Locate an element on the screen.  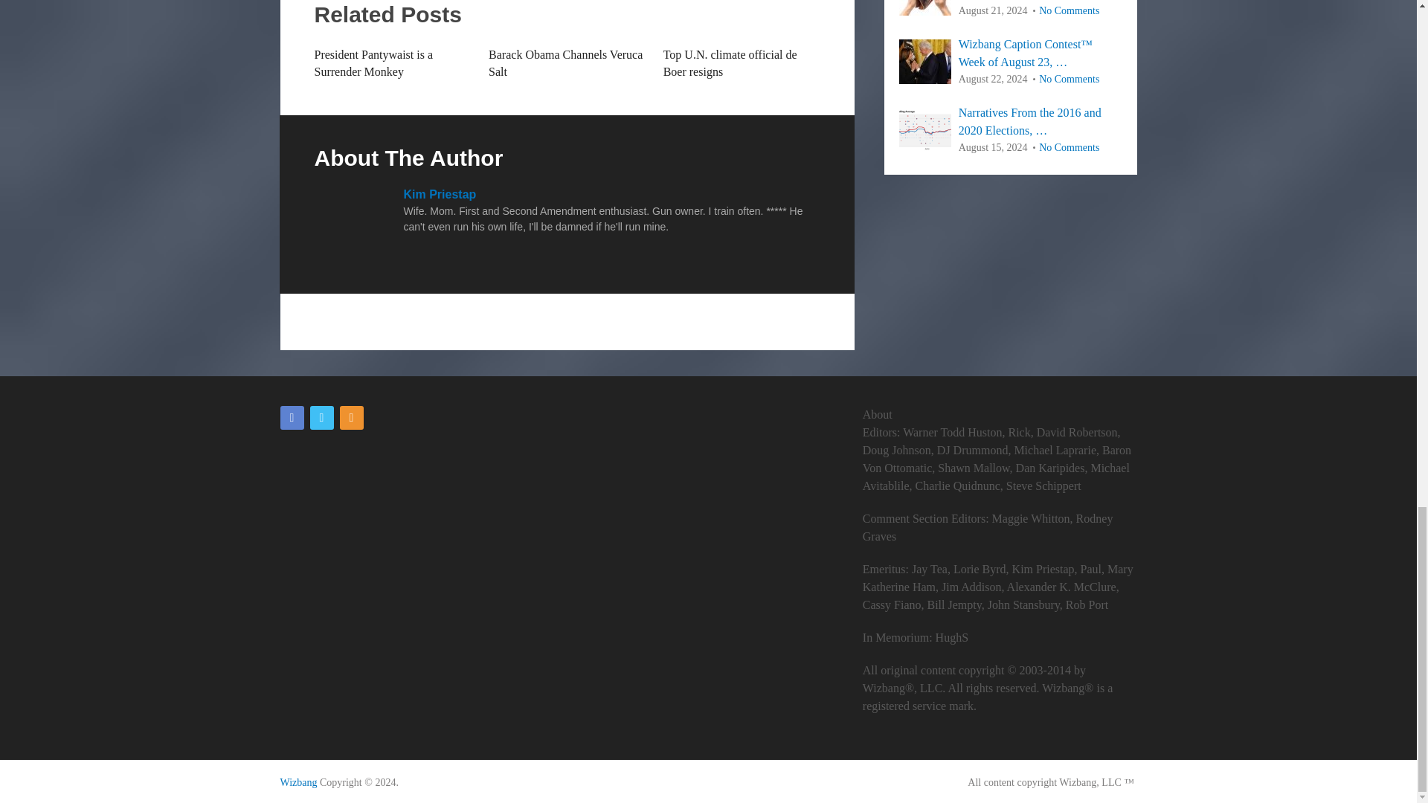
Barack Obama Channels Veruca Salt is located at coordinates (565, 62).